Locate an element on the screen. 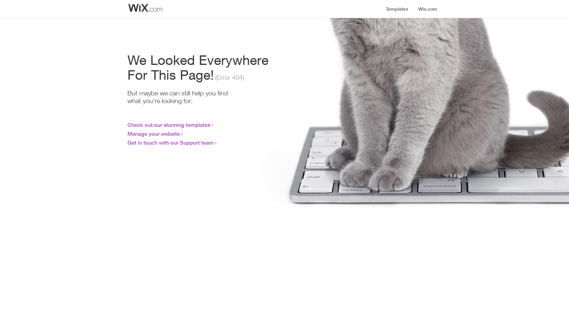 The height and width of the screenshot is (320, 569). Manage your website is located at coordinates (154, 134).